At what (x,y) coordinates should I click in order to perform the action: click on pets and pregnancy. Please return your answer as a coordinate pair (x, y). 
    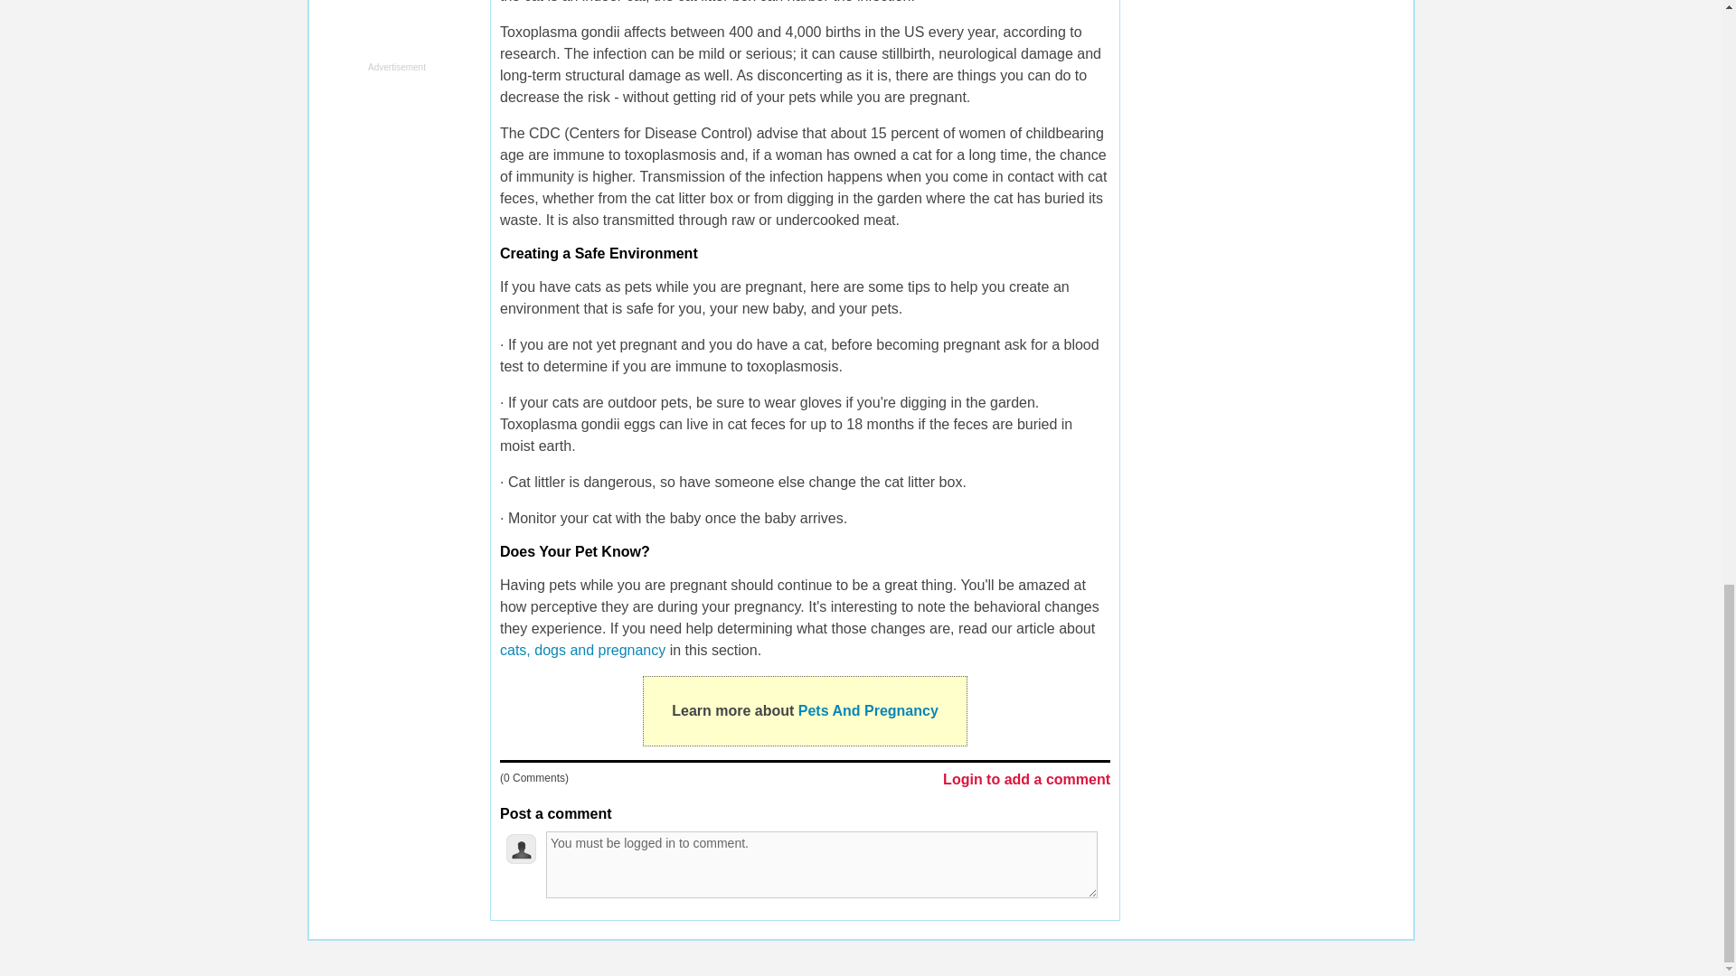
    Looking at the image, I should click on (584, 649).